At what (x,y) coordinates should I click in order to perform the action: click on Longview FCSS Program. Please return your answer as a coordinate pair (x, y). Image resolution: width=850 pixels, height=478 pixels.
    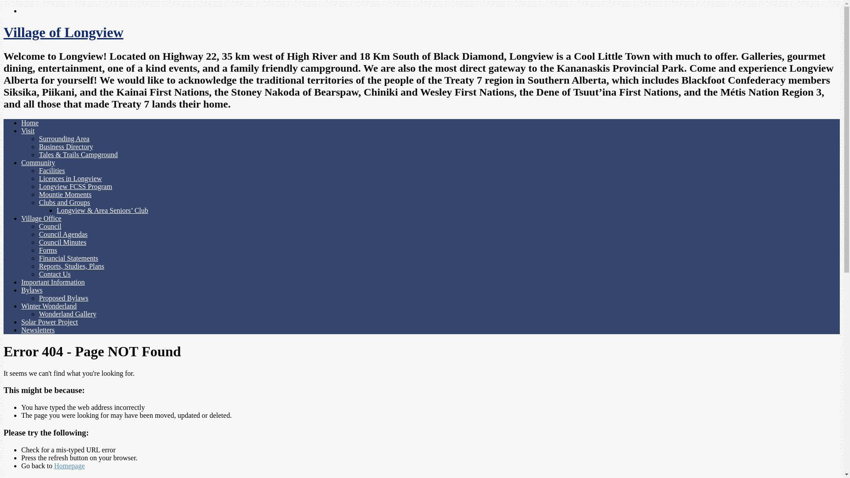
    Looking at the image, I should click on (75, 187).